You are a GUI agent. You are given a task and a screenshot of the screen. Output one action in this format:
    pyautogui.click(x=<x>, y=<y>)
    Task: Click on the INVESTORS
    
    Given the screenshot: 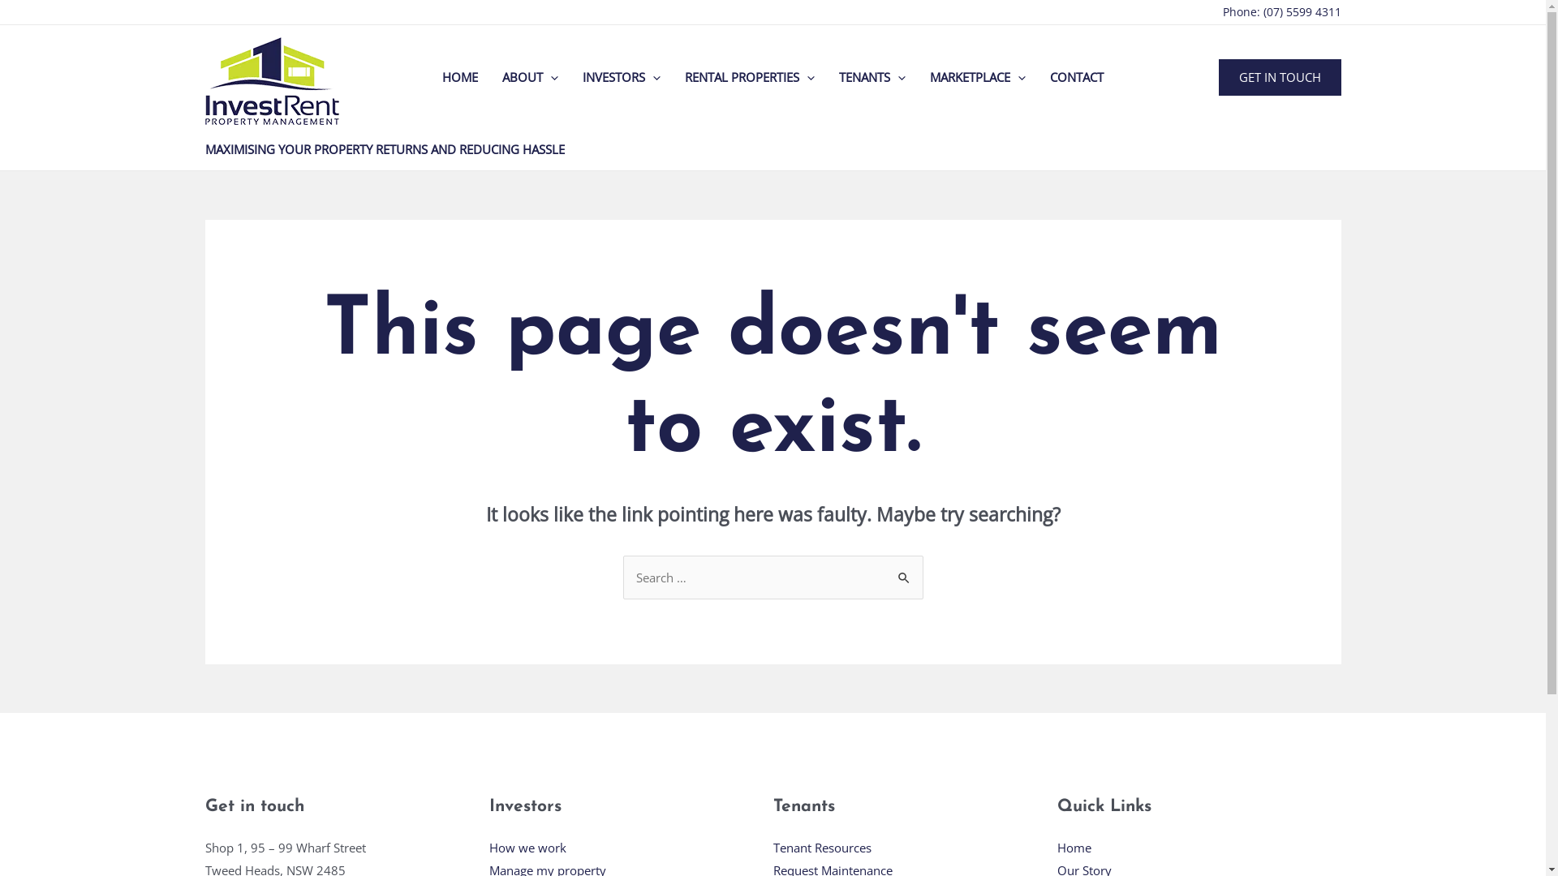 What is the action you would take?
    pyautogui.click(x=622, y=77)
    